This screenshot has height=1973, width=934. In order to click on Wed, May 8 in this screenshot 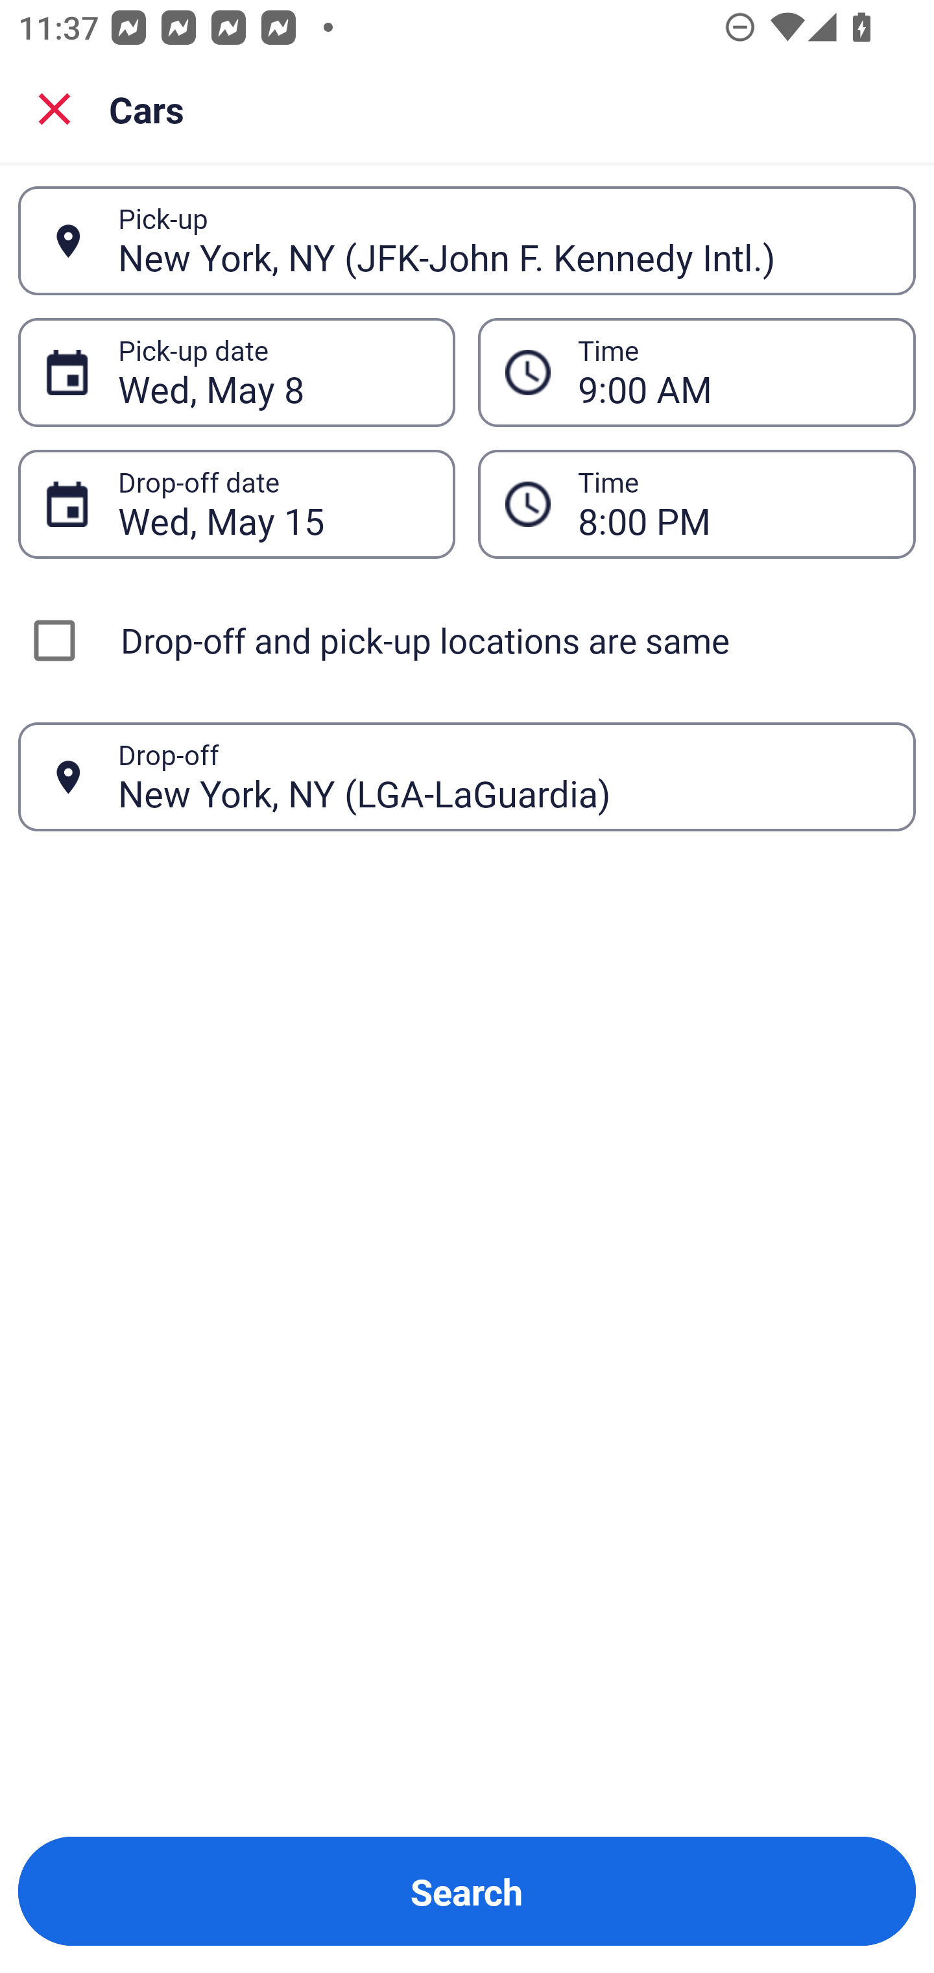, I will do `click(272, 373)`.